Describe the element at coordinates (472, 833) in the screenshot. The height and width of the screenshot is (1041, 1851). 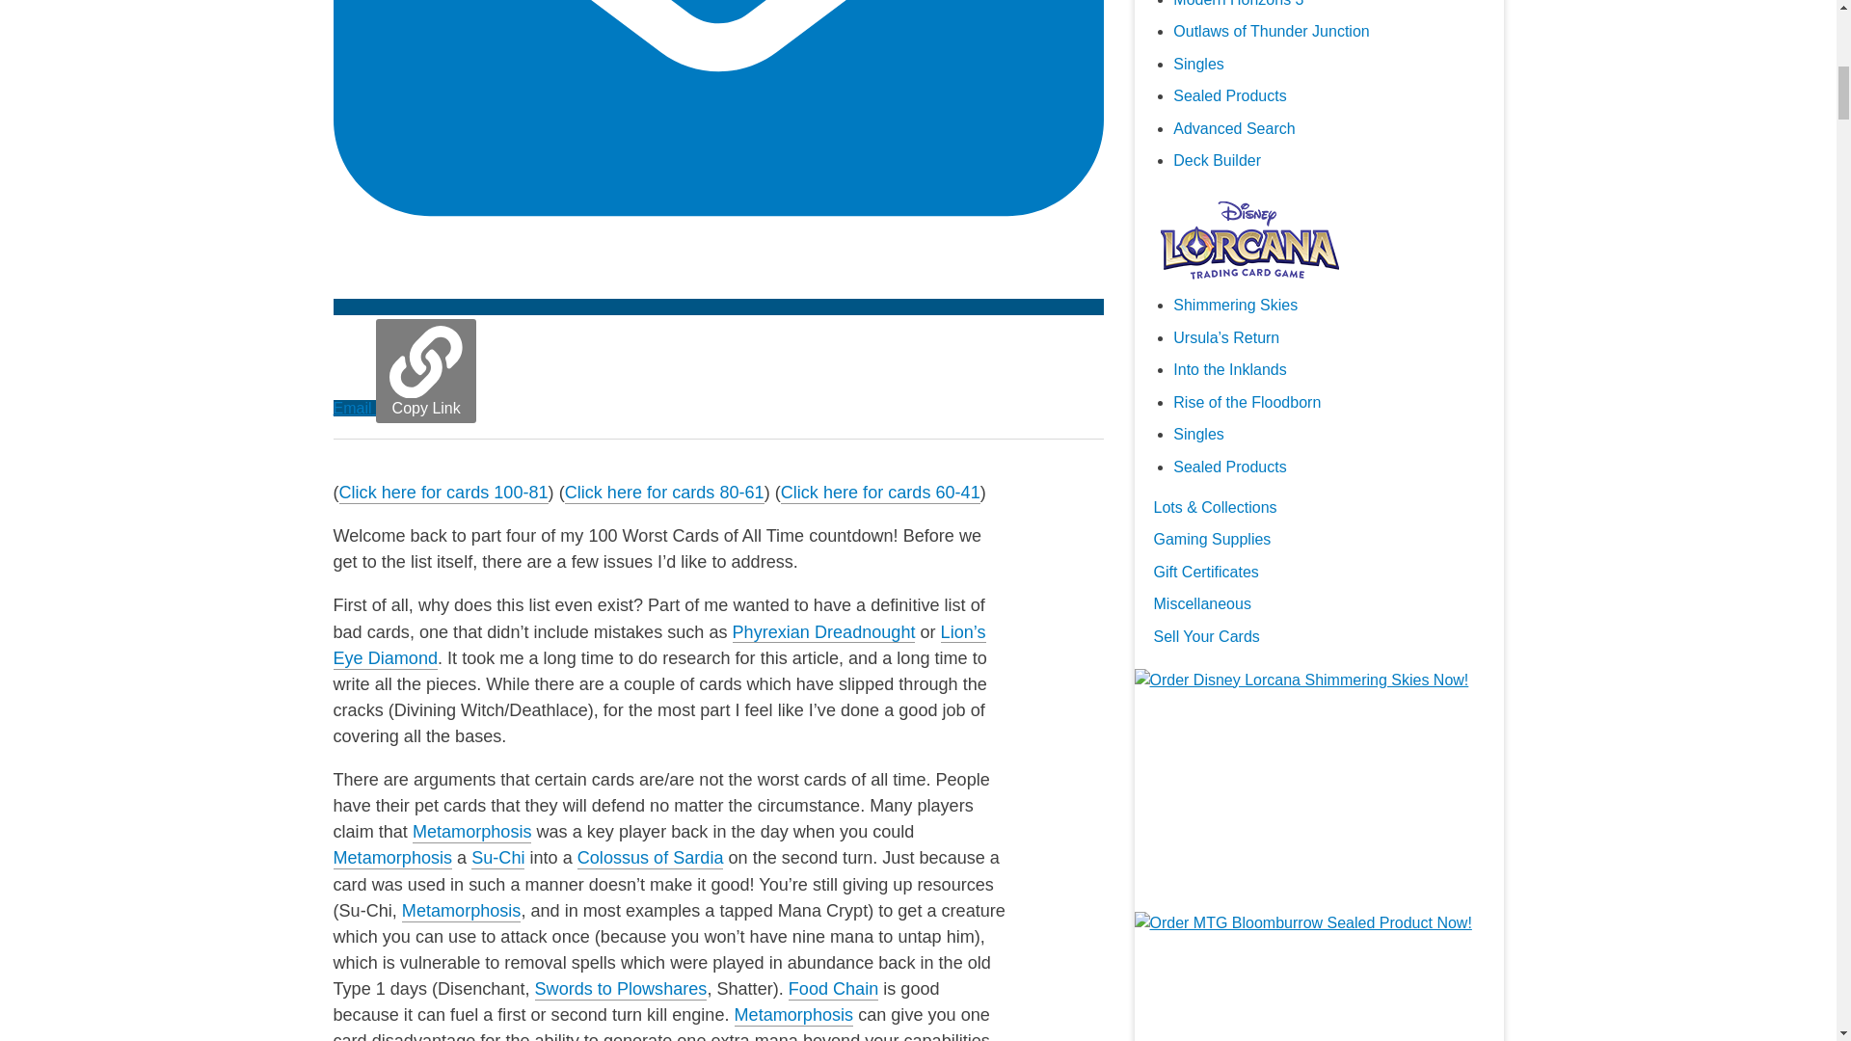
I see `Metamorphosis` at that location.